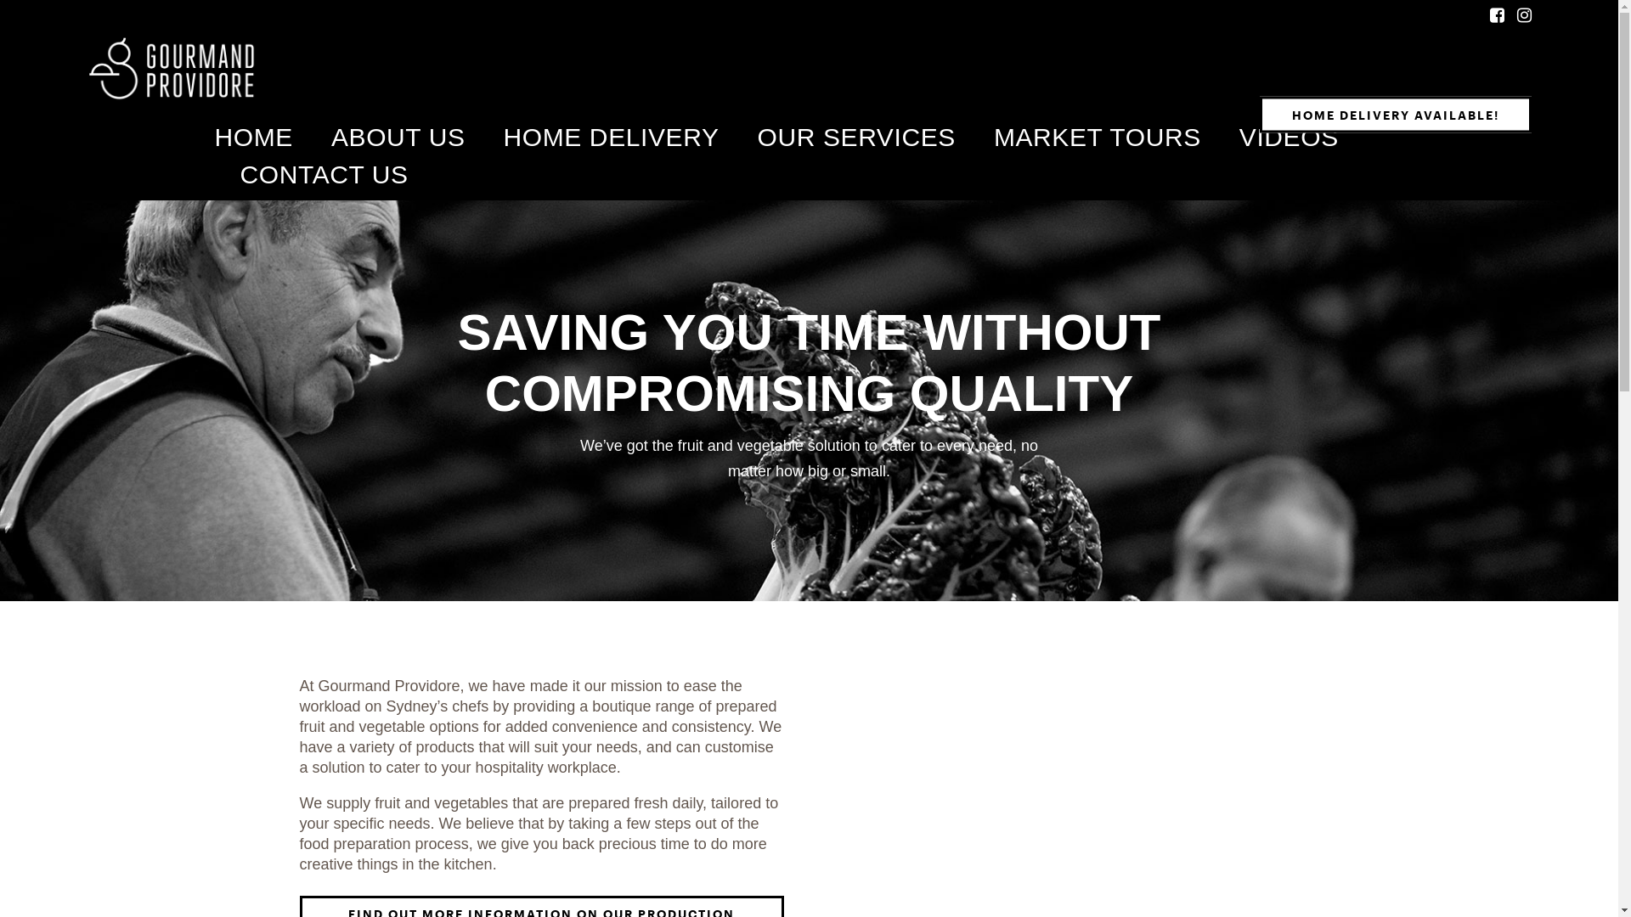 The image size is (1631, 917). Describe the element at coordinates (1395, 114) in the screenshot. I see `HOME DELIVERY AVAILABLE!` at that location.